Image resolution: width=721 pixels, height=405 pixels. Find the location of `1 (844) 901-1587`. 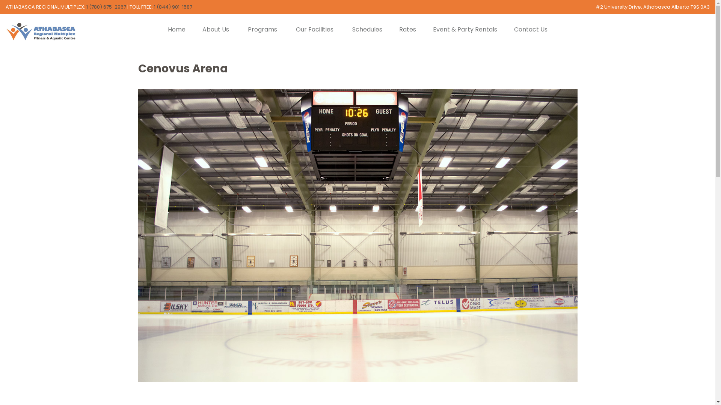

1 (844) 901-1587 is located at coordinates (173, 7).